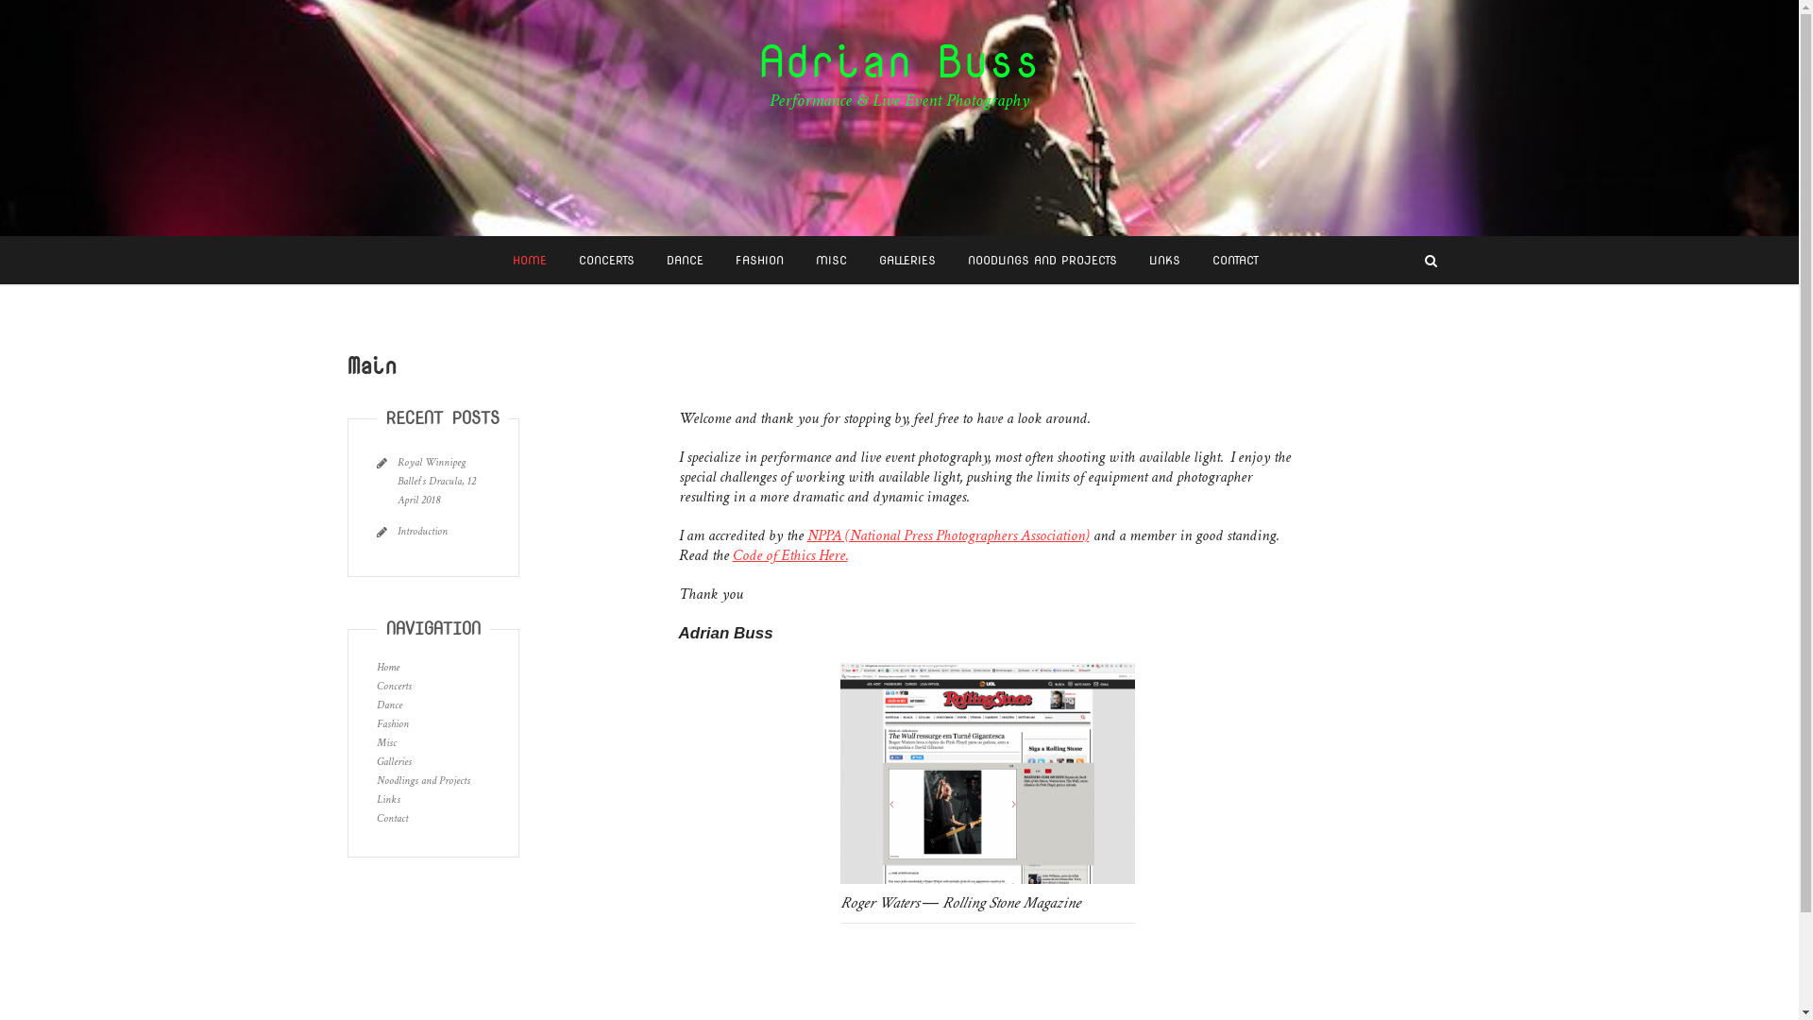 The width and height of the screenshot is (1813, 1020). I want to click on CONCERTS, so click(606, 261).